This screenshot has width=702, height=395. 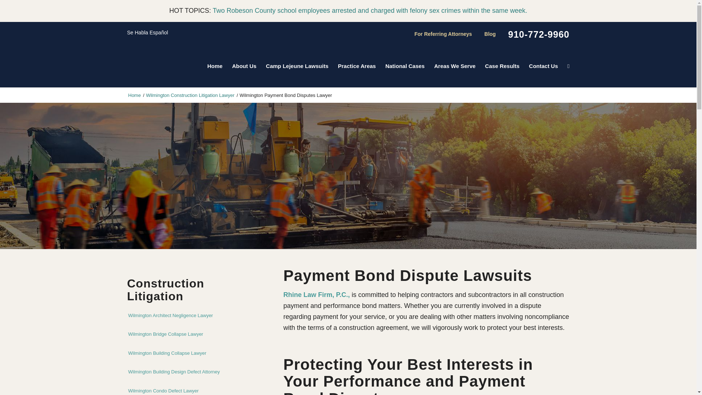 I want to click on For Referring Attorneys, so click(x=443, y=34).